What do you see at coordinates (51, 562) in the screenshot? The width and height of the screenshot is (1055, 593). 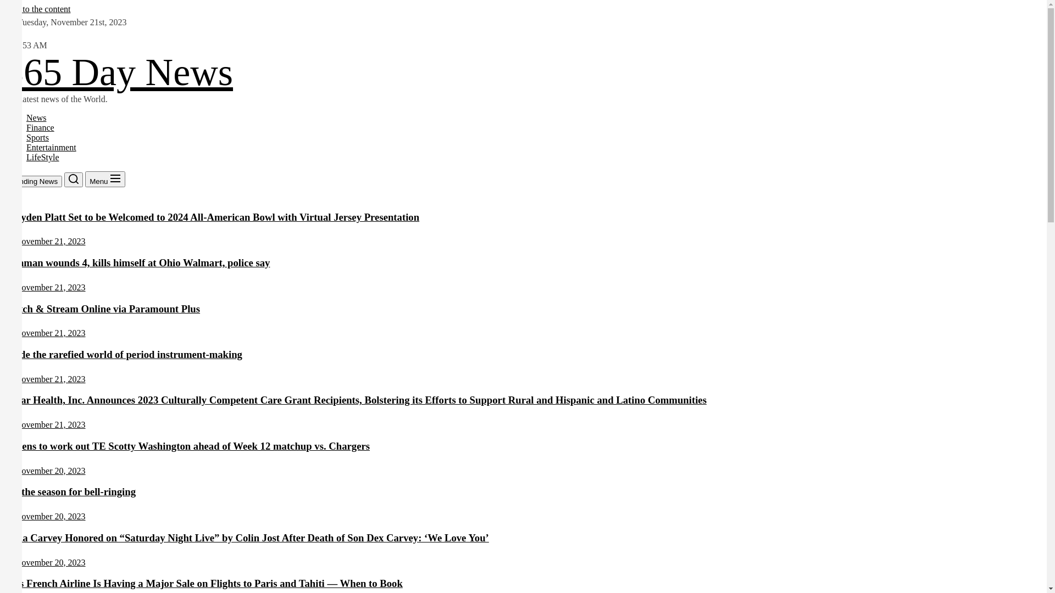 I see `November 20, 2023` at bounding box center [51, 562].